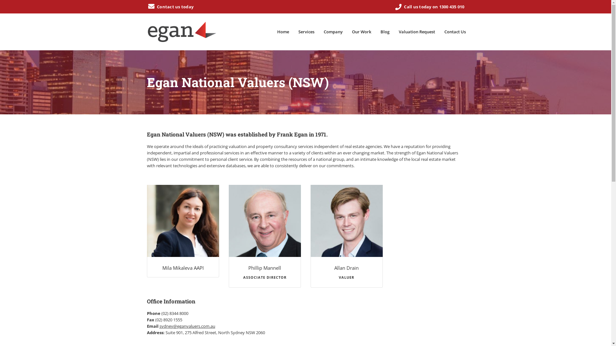  I want to click on Services, so click(306, 32).